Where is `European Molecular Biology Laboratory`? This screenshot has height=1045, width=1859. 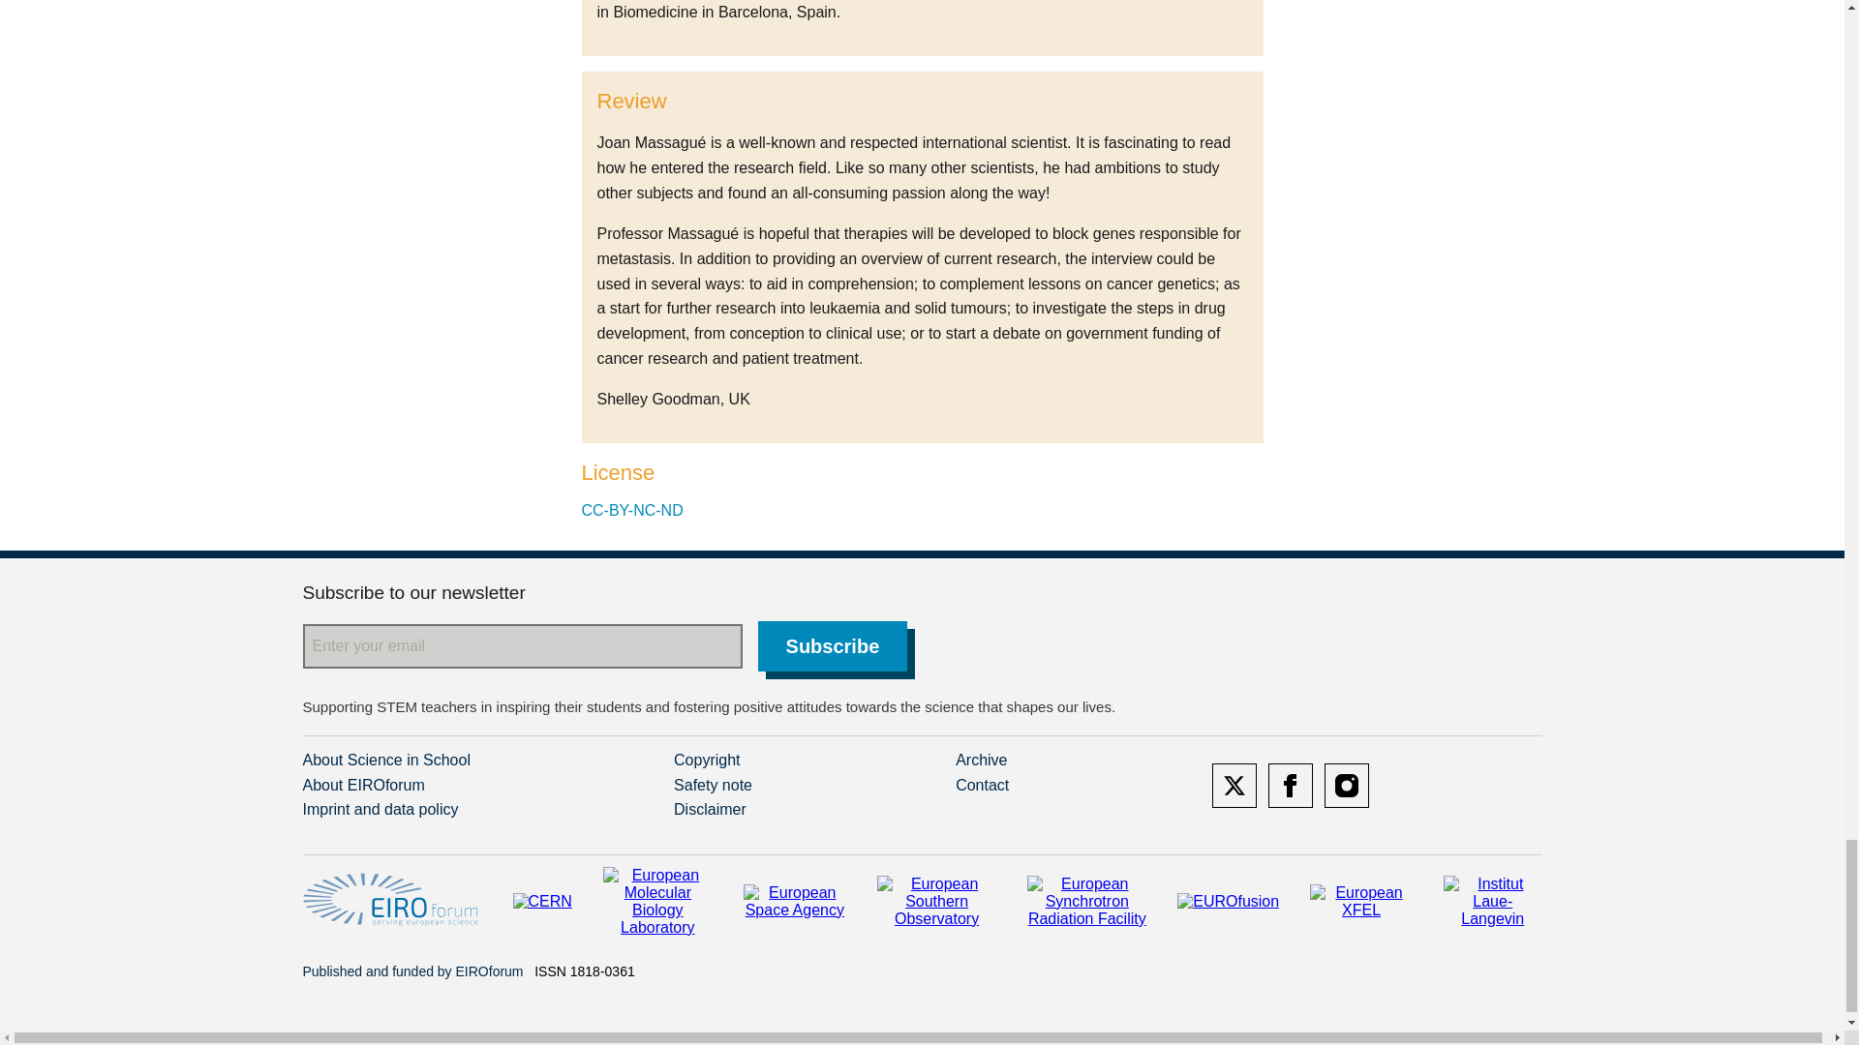 European Molecular Biology Laboratory is located at coordinates (656, 902).